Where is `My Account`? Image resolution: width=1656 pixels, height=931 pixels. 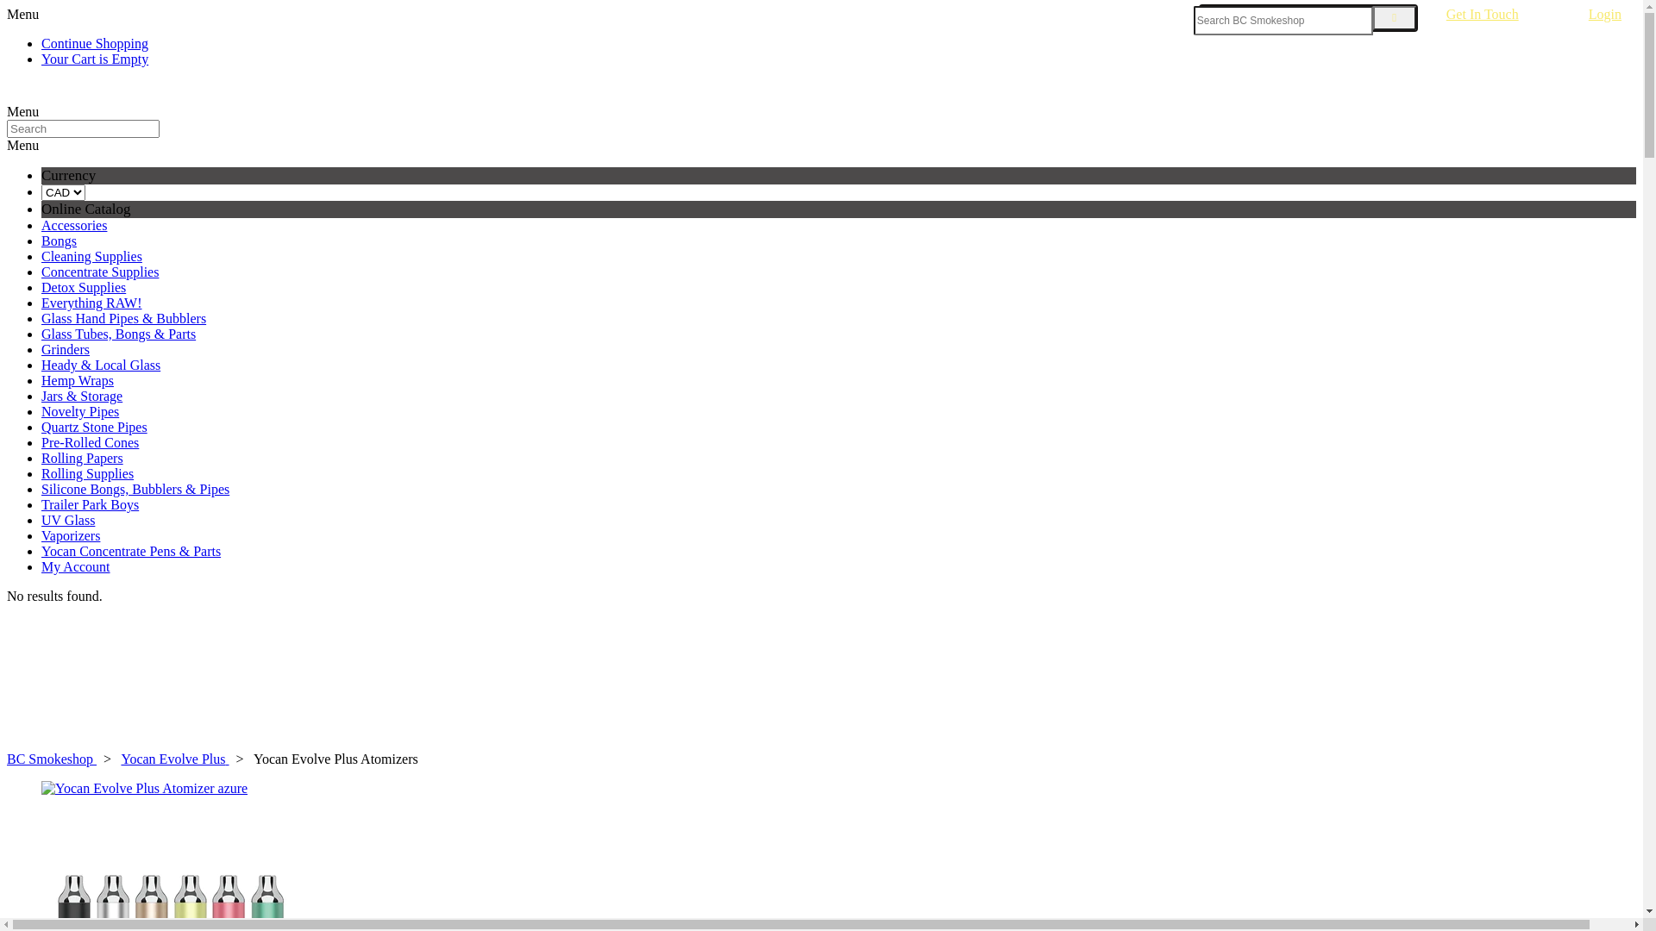
My Account is located at coordinates (76, 567).